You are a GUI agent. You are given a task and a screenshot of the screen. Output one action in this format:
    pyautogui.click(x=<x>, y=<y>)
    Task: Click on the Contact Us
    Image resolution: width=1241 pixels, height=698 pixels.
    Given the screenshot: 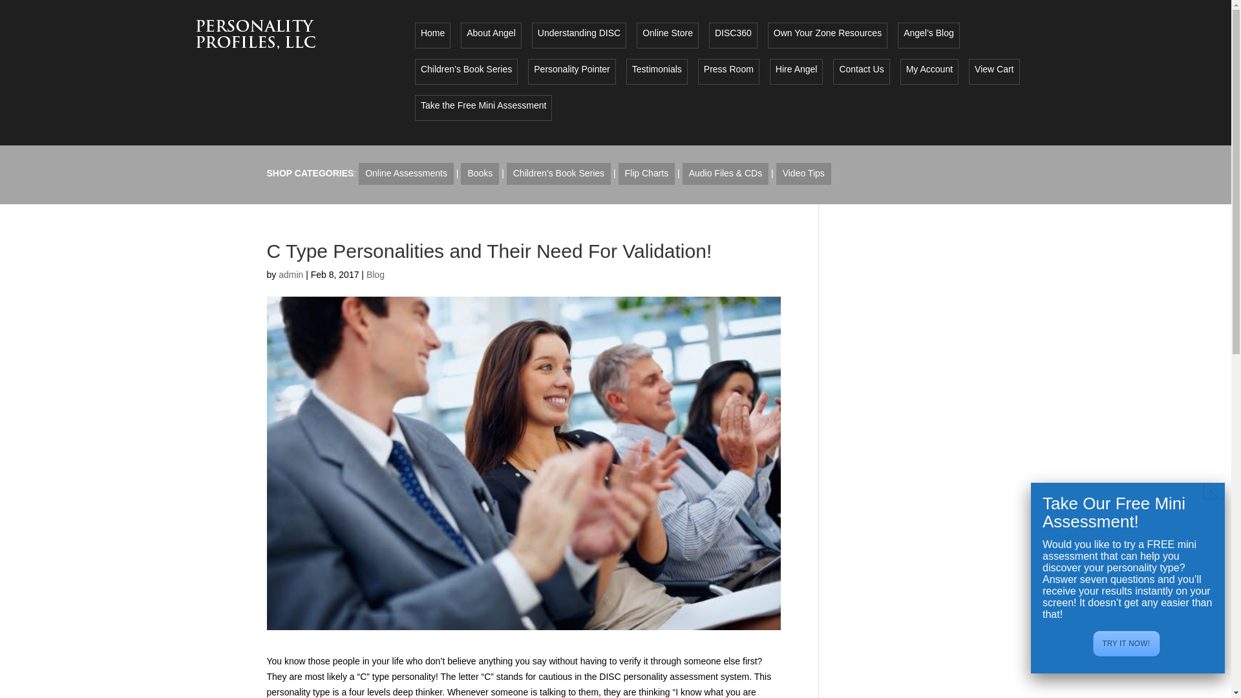 What is the action you would take?
    pyautogui.click(x=861, y=72)
    